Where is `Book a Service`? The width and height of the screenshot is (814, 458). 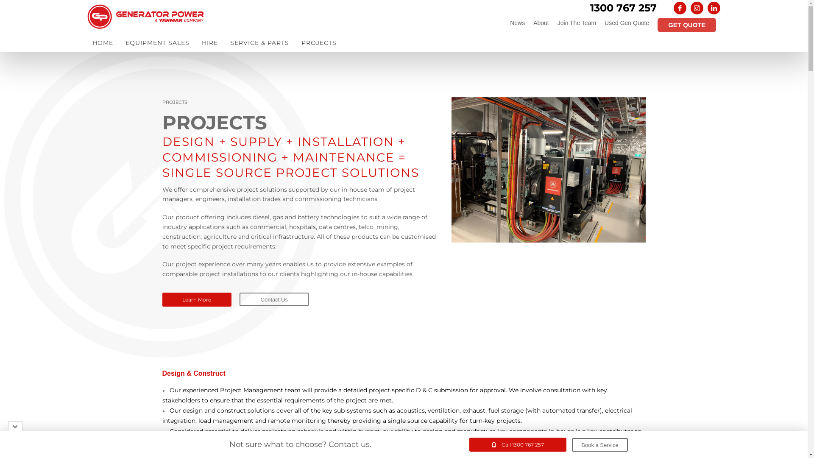 Book a Service is located at coordinates (599, 445).